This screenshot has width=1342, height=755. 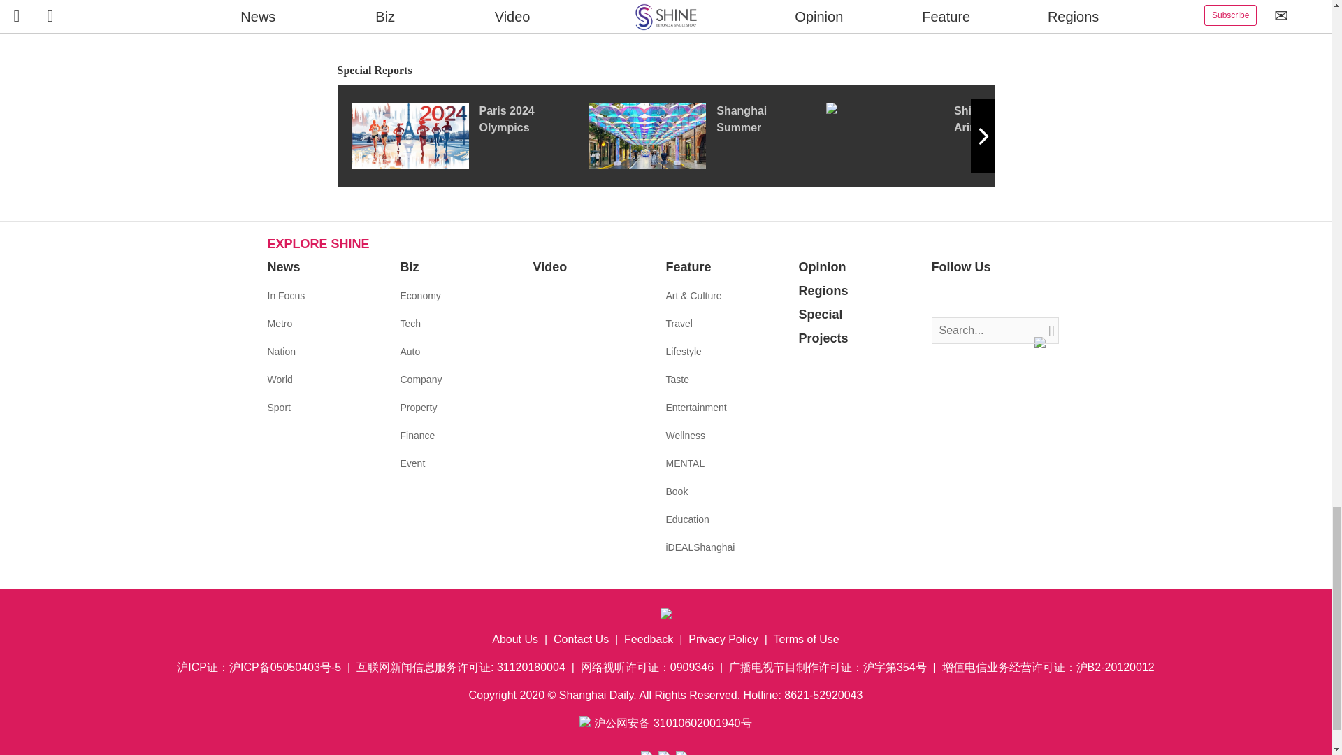 What do you see at coordinates (468, 135) in the screenshot?
I see `Paris 2024 Olympics` at bounding box center [468, 135].